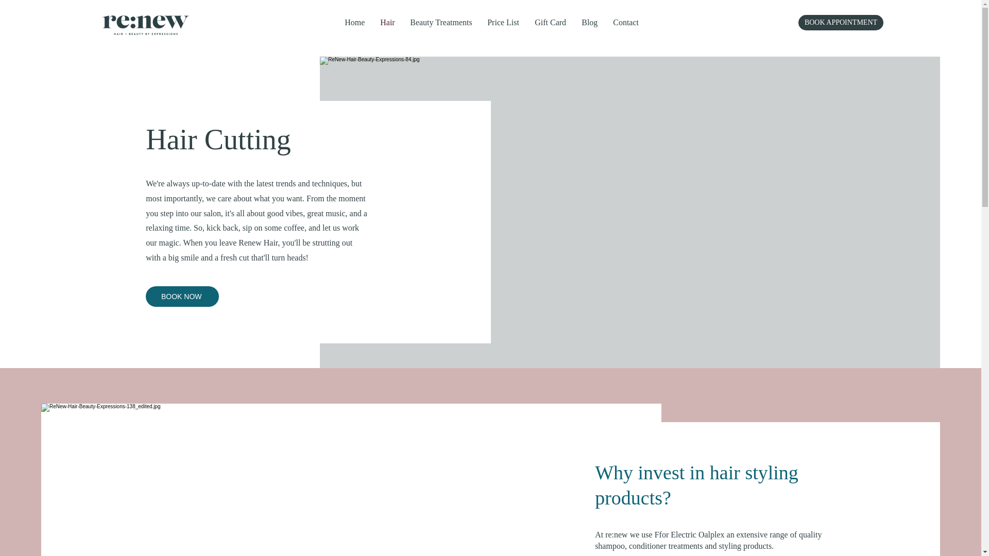 Image resolution: width=989 pixels, height=556 pixels. What do you see at coordinates (589, 23) in the screenshot?
I see `Blog` at bounding box center [589, 23].